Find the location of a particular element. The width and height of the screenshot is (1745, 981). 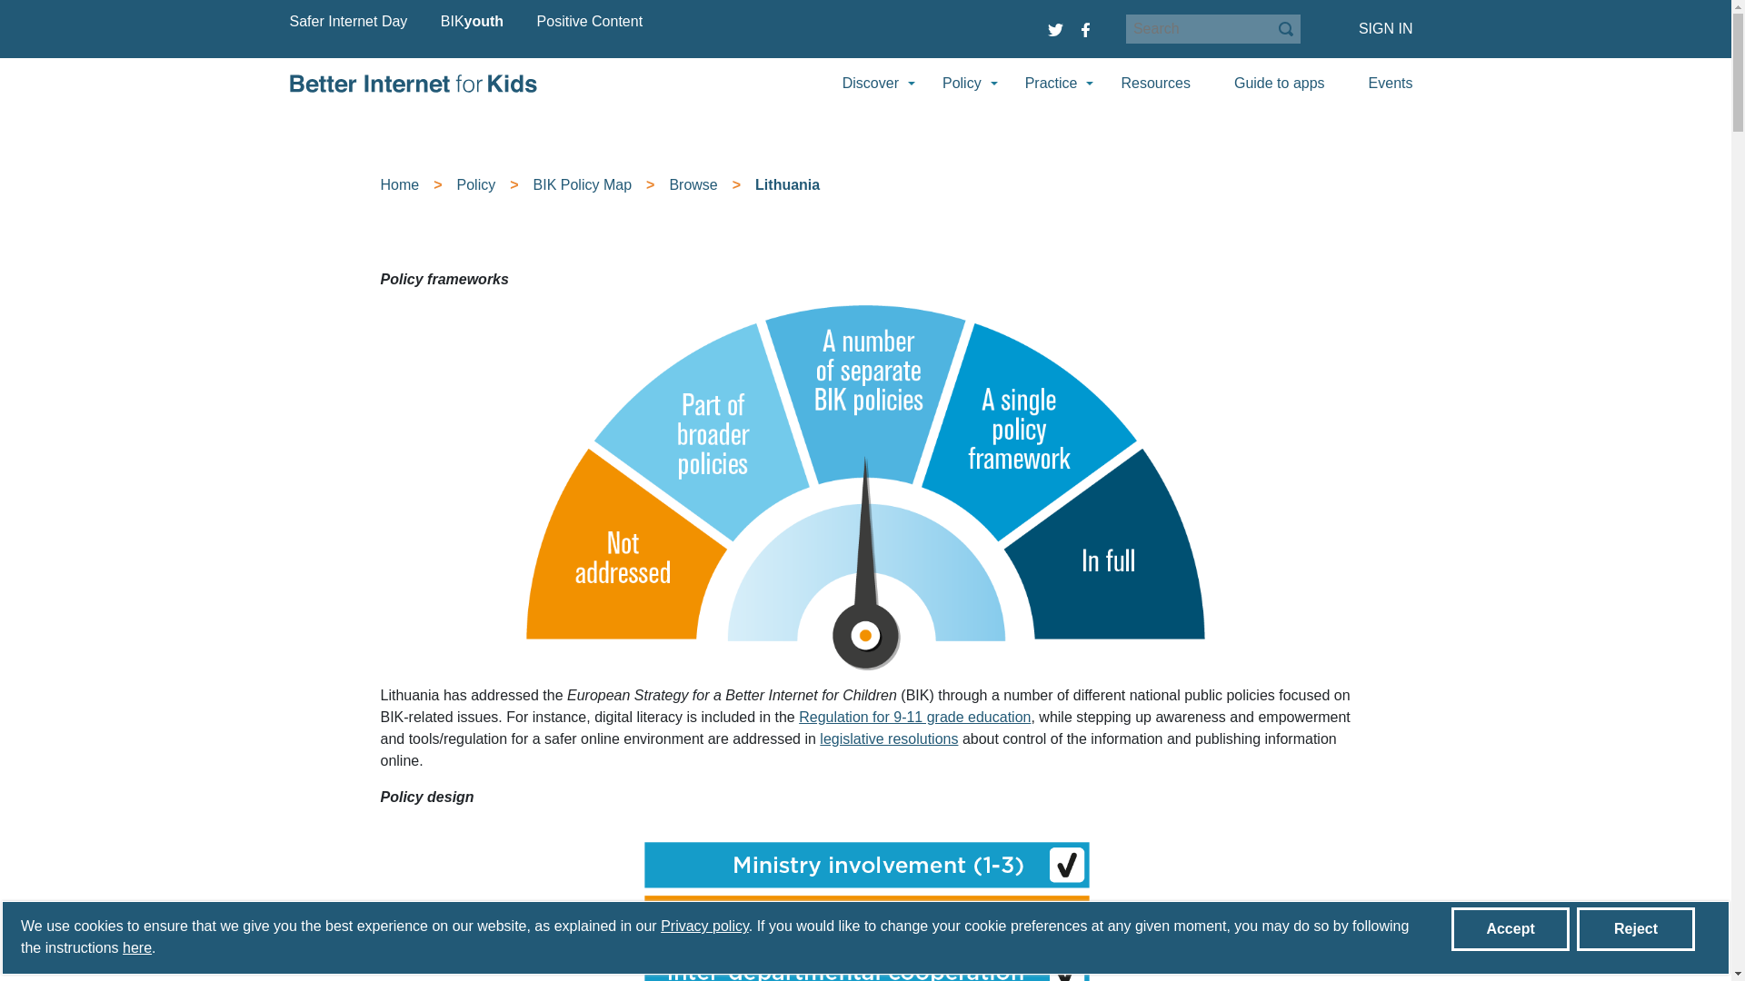

Privacy policy is located at coordinates (704, 926).